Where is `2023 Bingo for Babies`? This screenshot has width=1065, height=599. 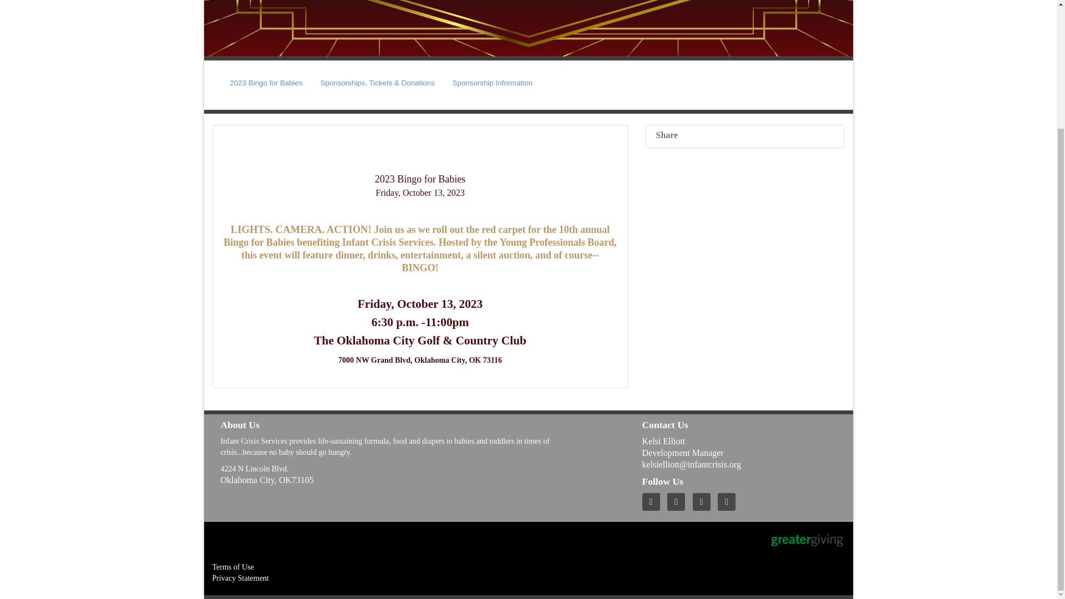
2023 Bingo for Babies is located at coordinates (266, 83).